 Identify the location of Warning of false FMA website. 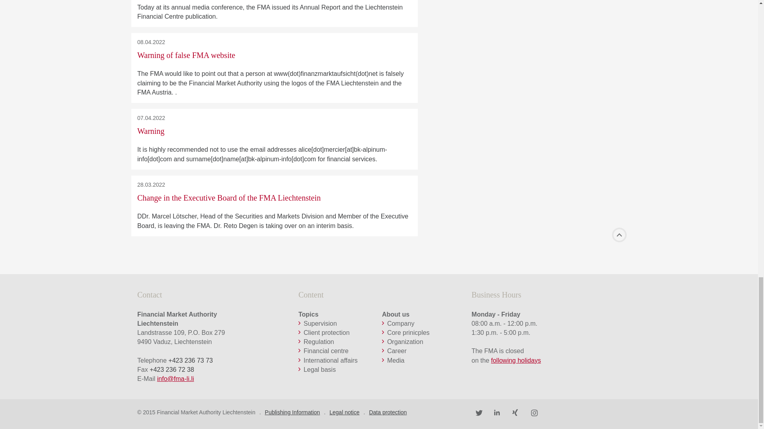
(186, 55).